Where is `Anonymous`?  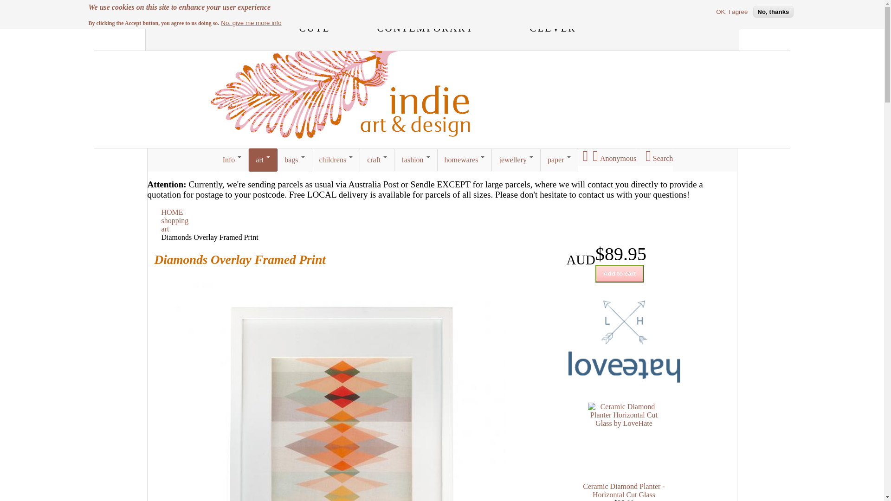
Anonymous is located at coordinates (612, 157).